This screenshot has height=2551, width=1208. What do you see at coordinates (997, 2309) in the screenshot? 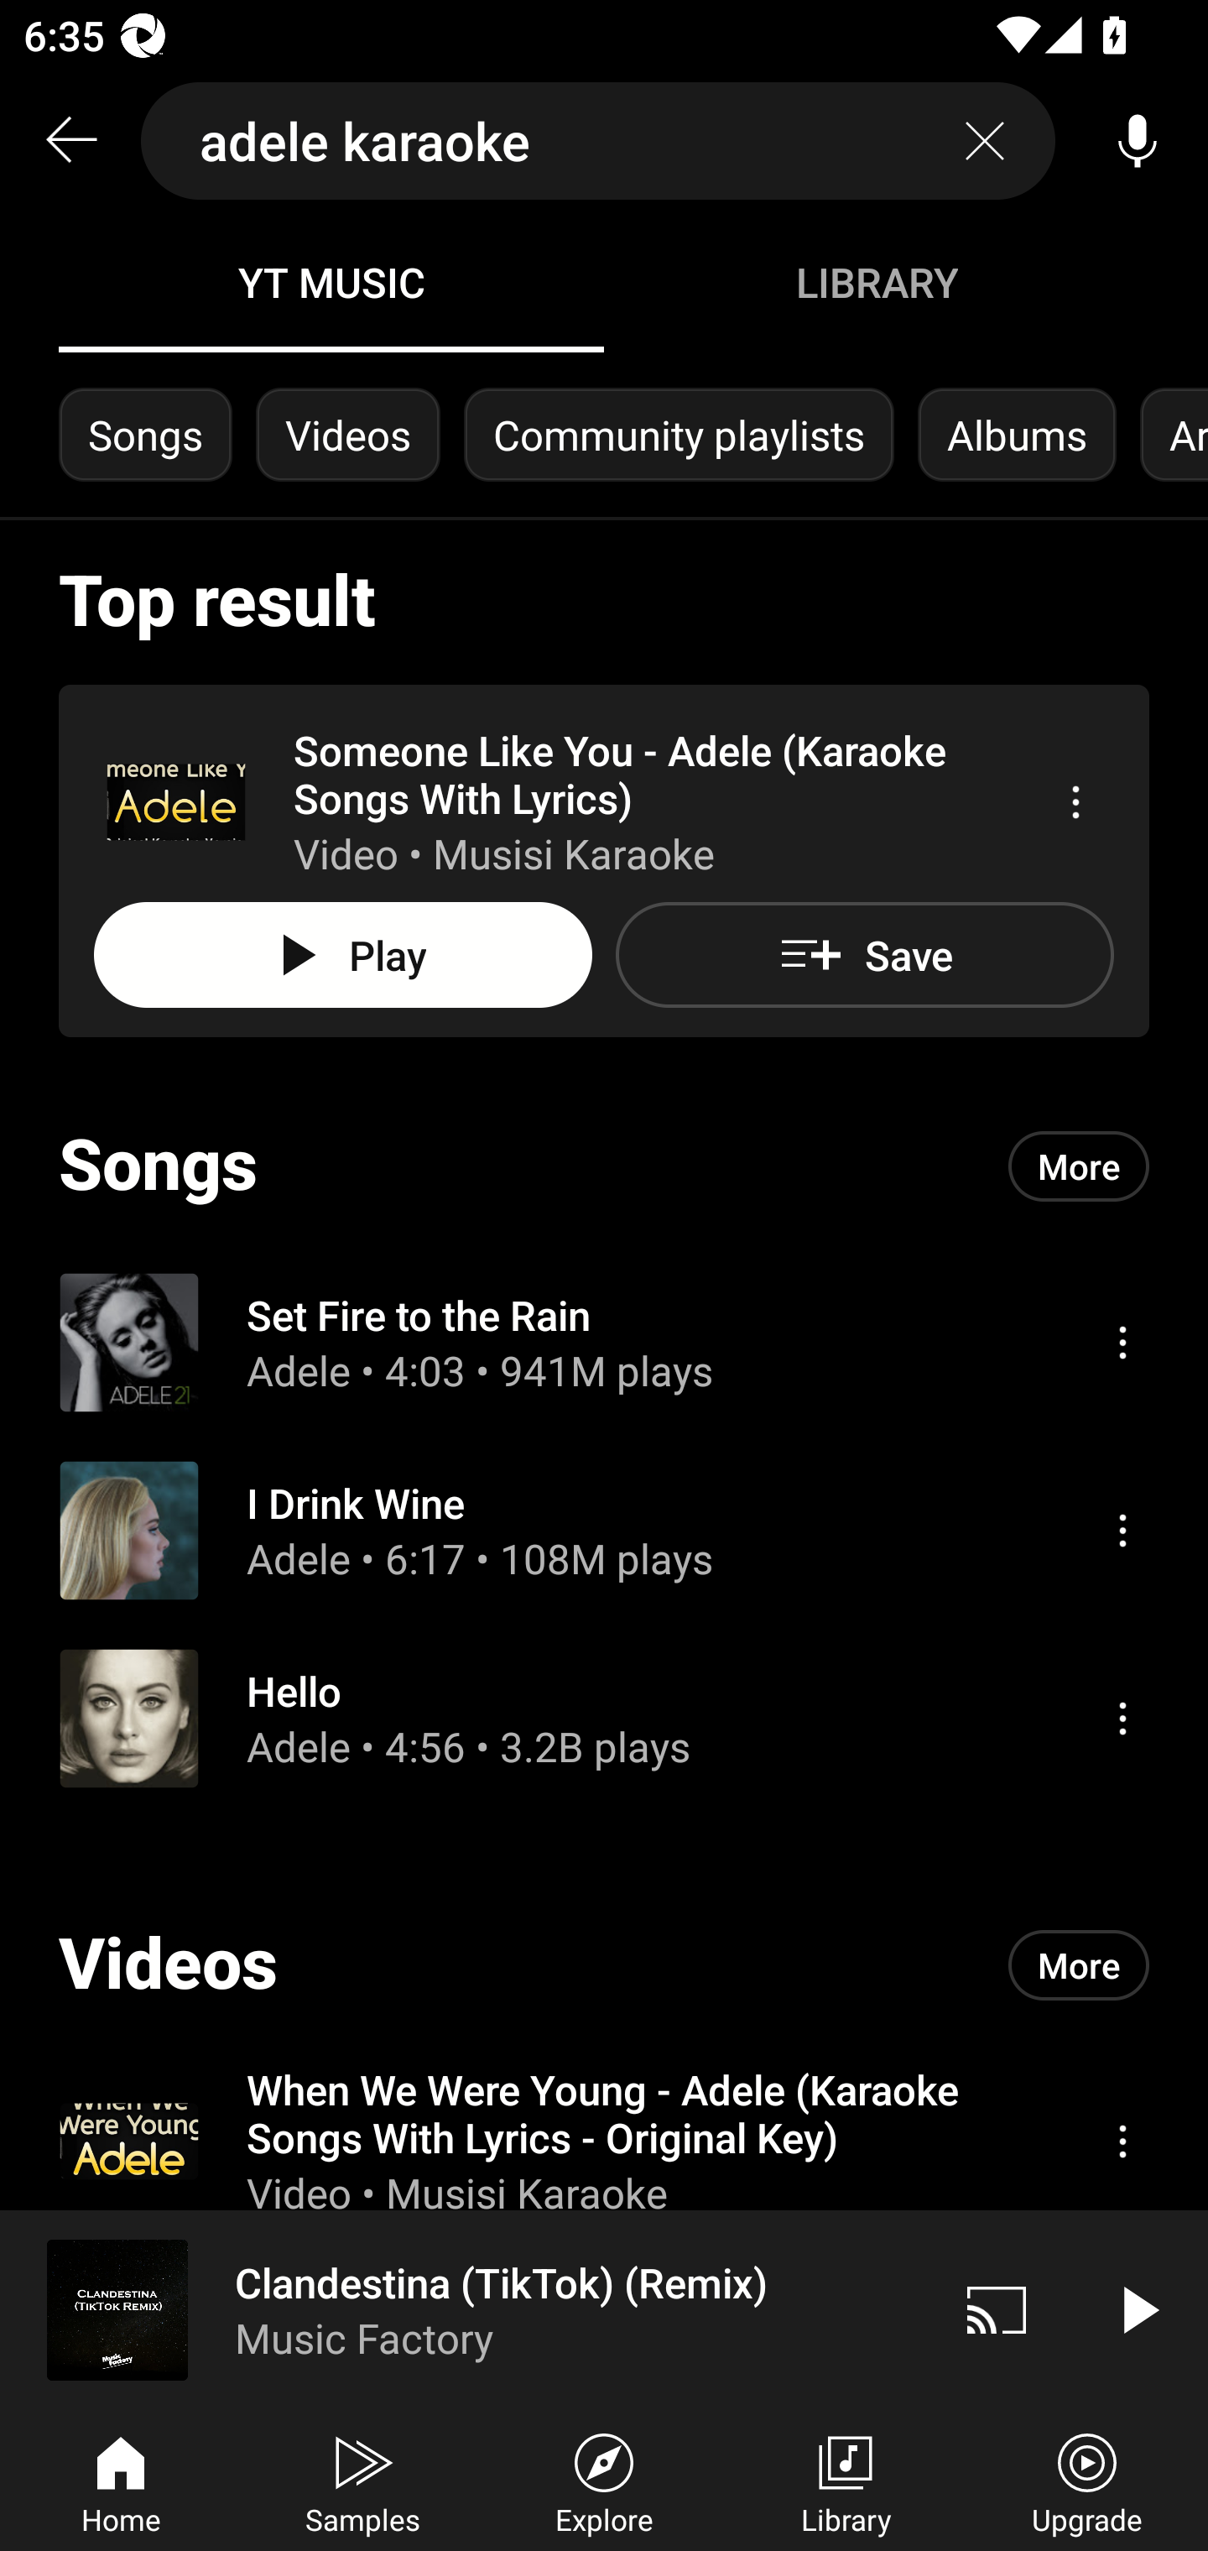
I see `Cast. Disconnected` at bounding box center [997, 2309].